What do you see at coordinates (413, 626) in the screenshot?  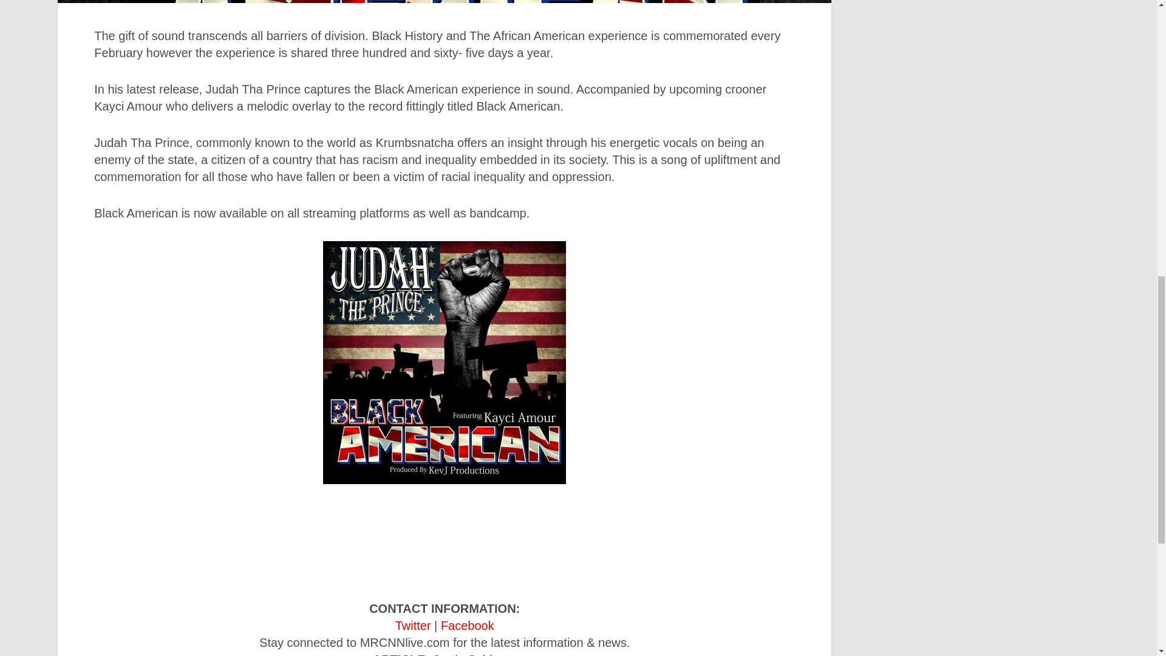 I see `Twitter` at bounding box center [413, 626].